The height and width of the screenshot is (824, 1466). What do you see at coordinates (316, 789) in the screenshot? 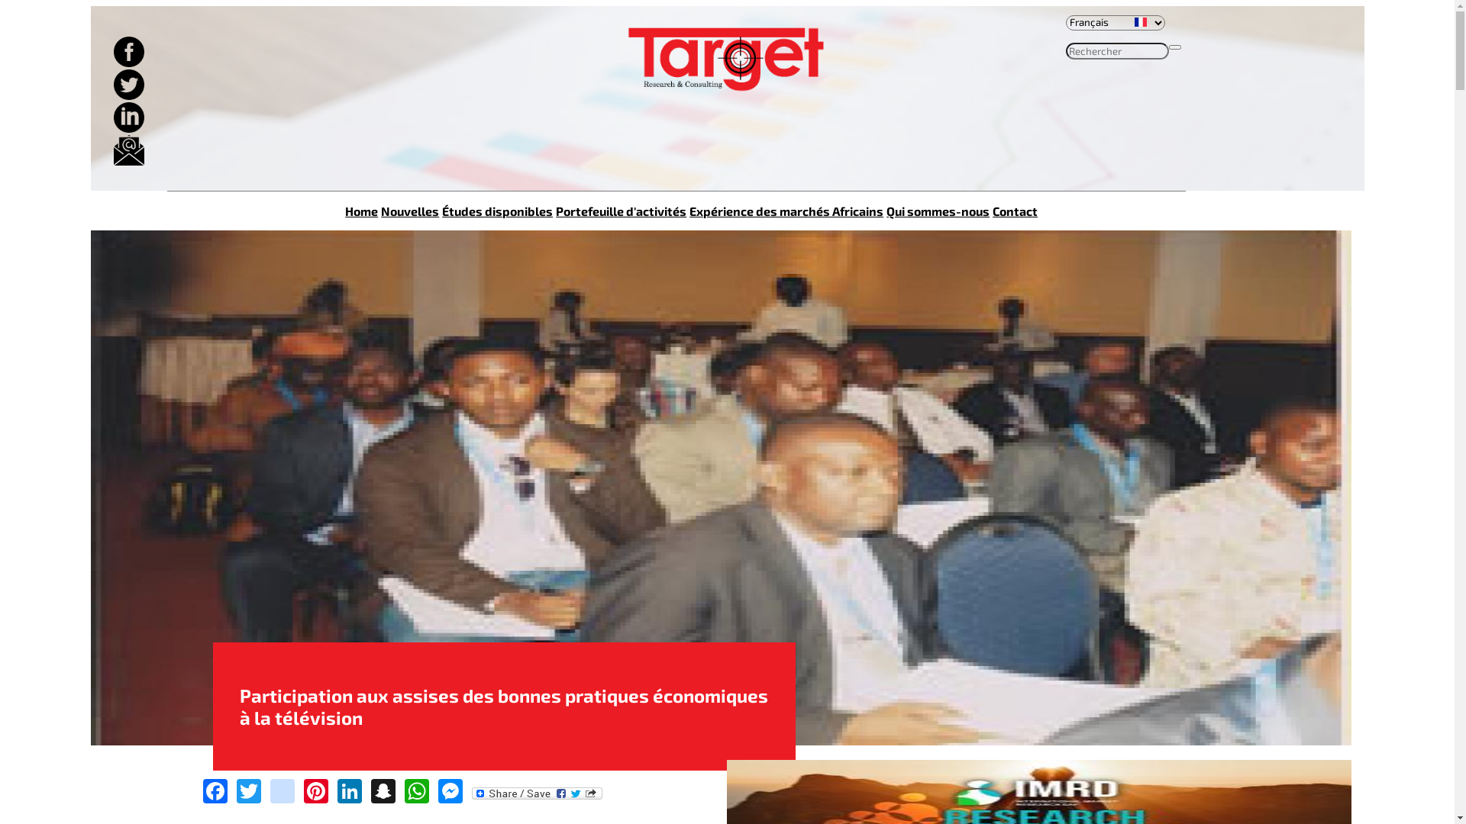
I see `Pinterest` at bounding box center [316, 789].